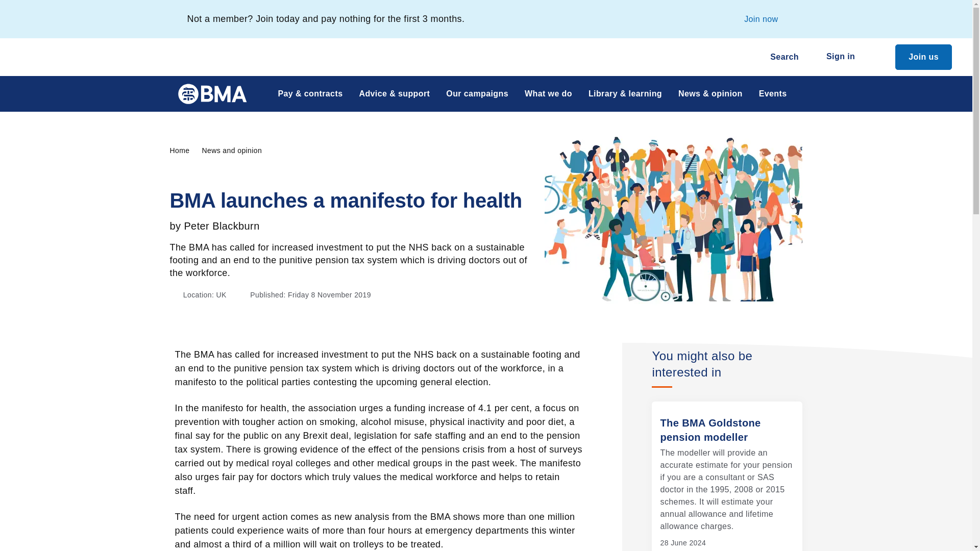 The height and width of the screenshot is (551, 980). Describe the element at coordinates (923, 57) in the screenshot. I see `Join us` at that location.